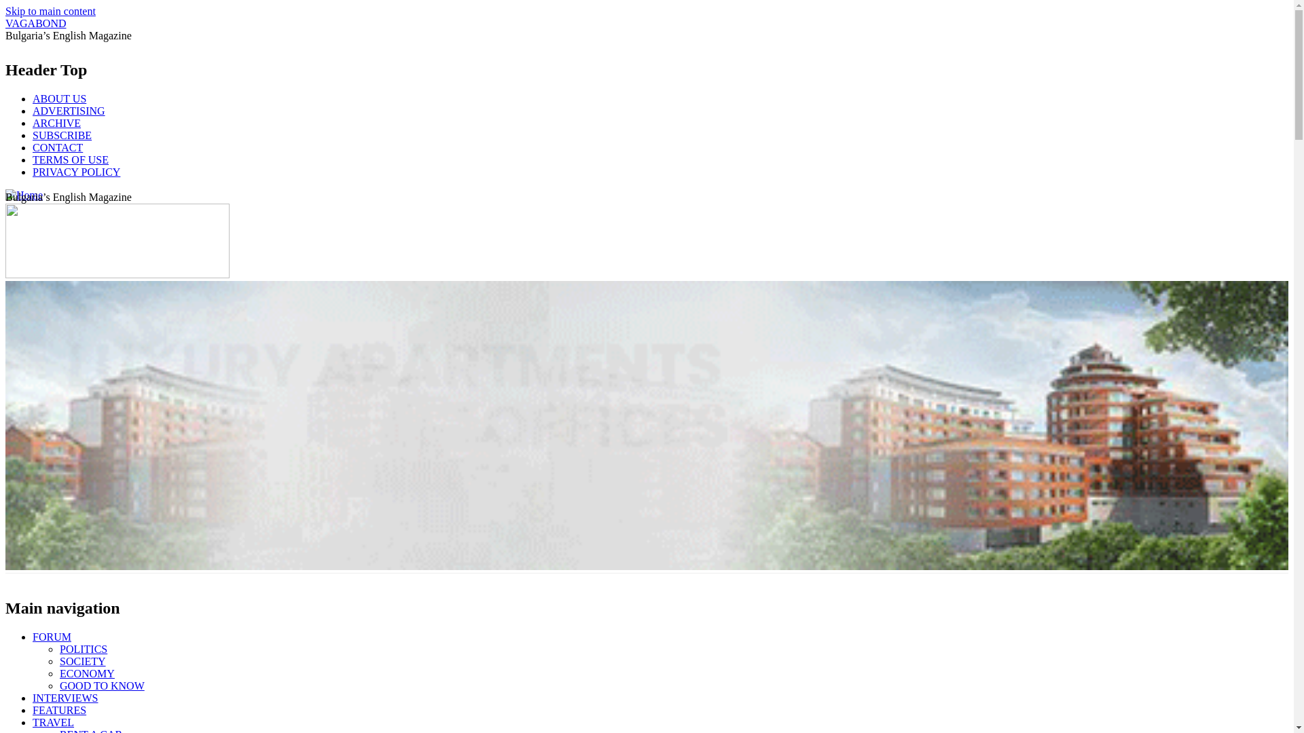 This screenshot has width=1304, height=733. Describe the element at coordinates (52, 637) in the screenshot. I see `FORUM` at that location.